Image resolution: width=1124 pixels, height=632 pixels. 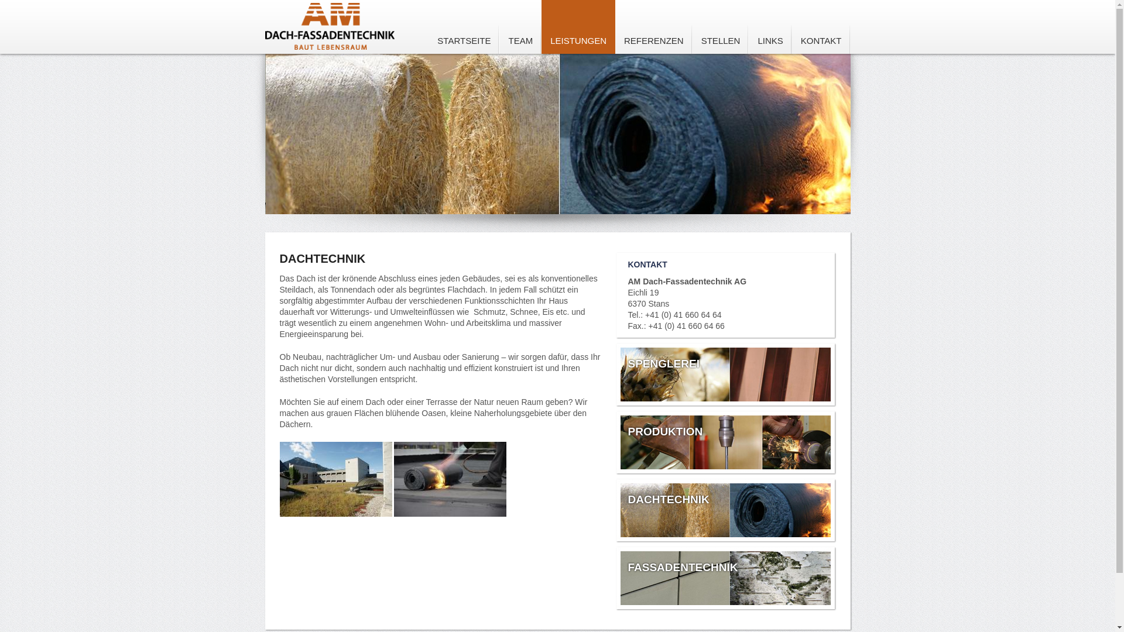 I want to click on KONTAKT, so click(x=821, y=27).